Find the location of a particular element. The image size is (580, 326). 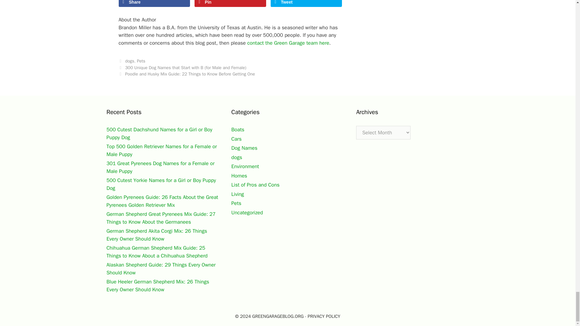

500 Cutest Dachshund Names for a Girl or Boy Puppy Dog is located at coordinates (159, 133).